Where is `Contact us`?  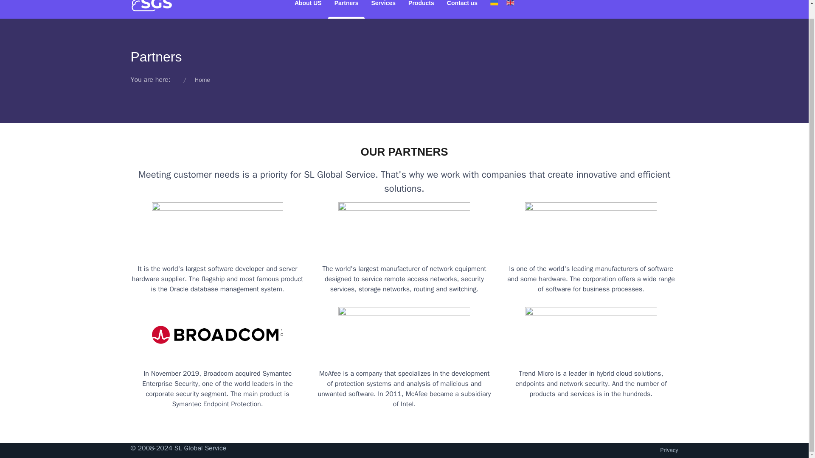 Contact us is located at coordinates (462, 9).